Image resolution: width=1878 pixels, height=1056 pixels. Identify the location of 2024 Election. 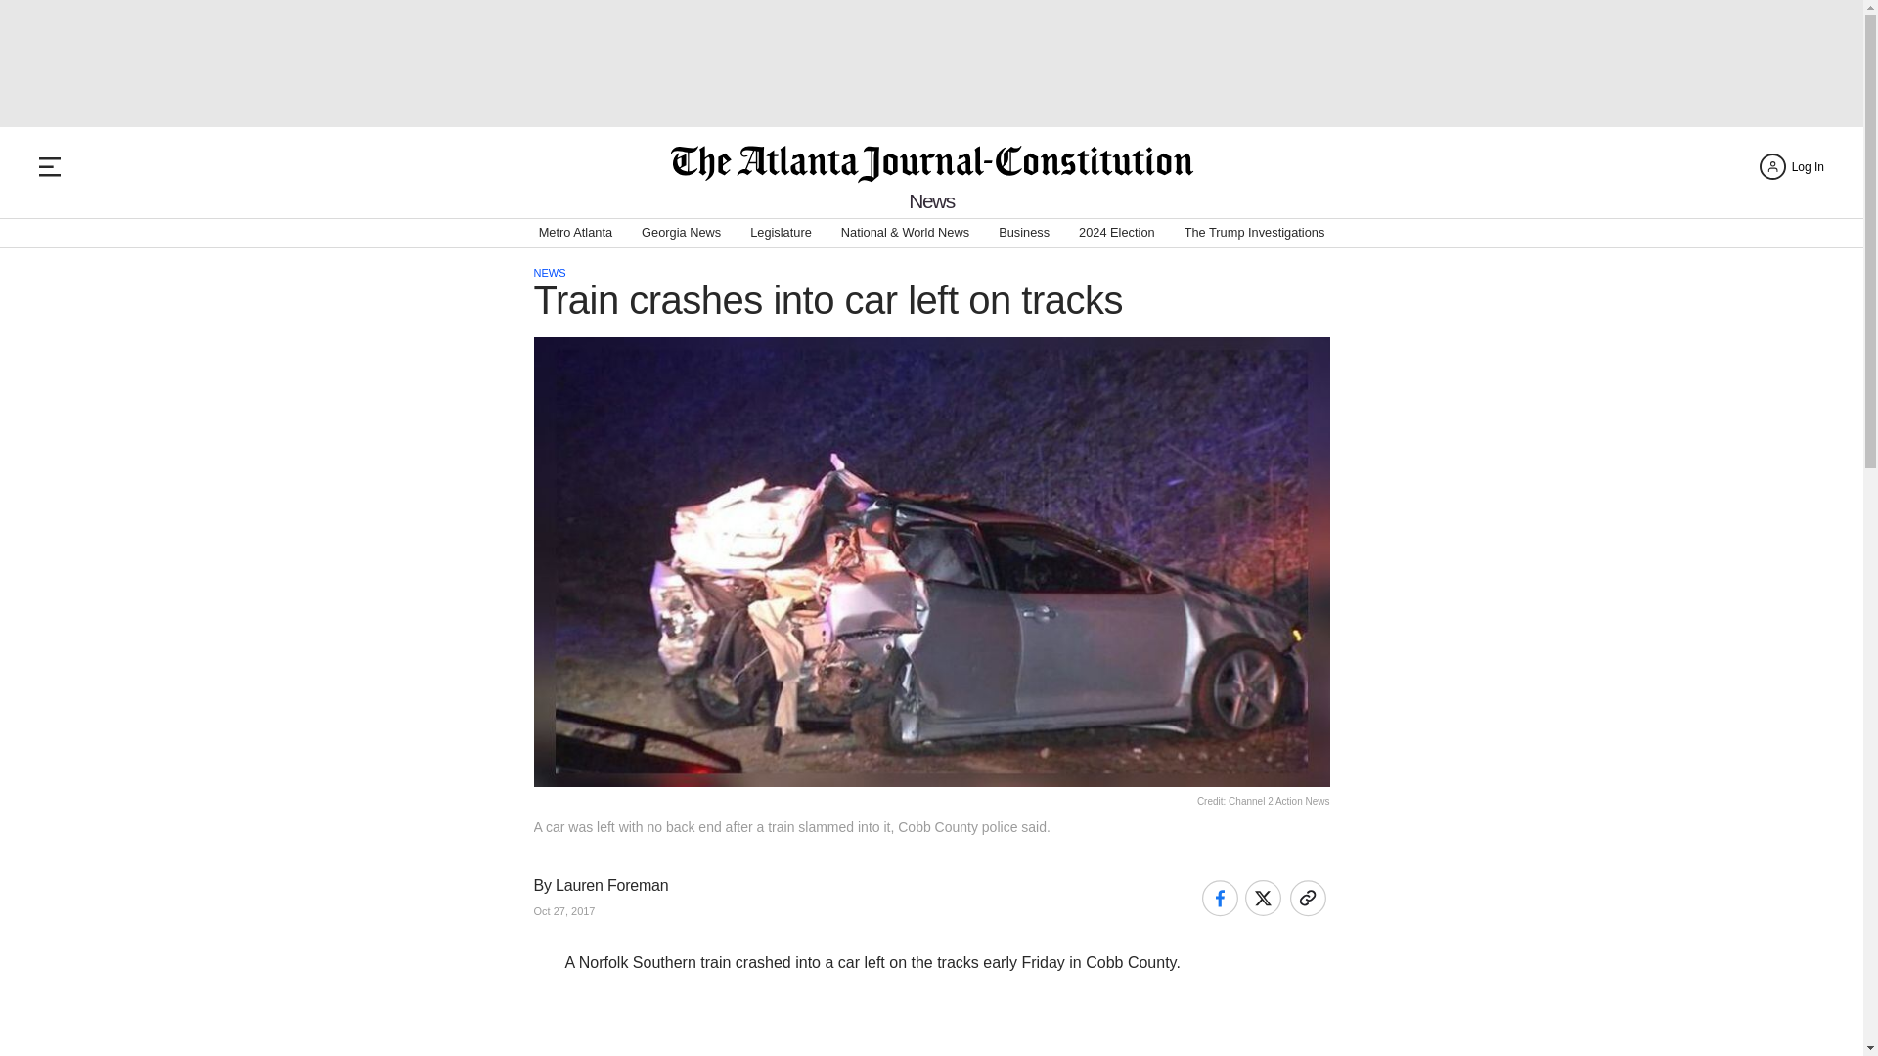
(1116, 233).